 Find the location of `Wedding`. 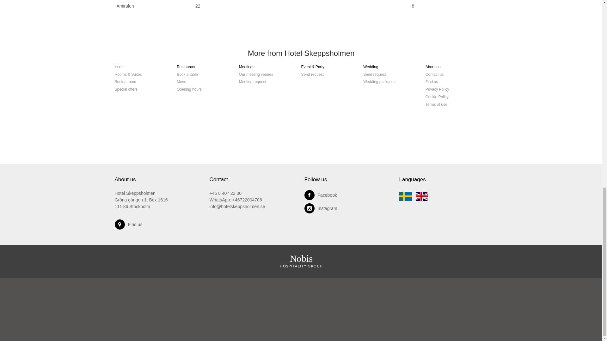

Wedding is located at coordinates (371, 69).